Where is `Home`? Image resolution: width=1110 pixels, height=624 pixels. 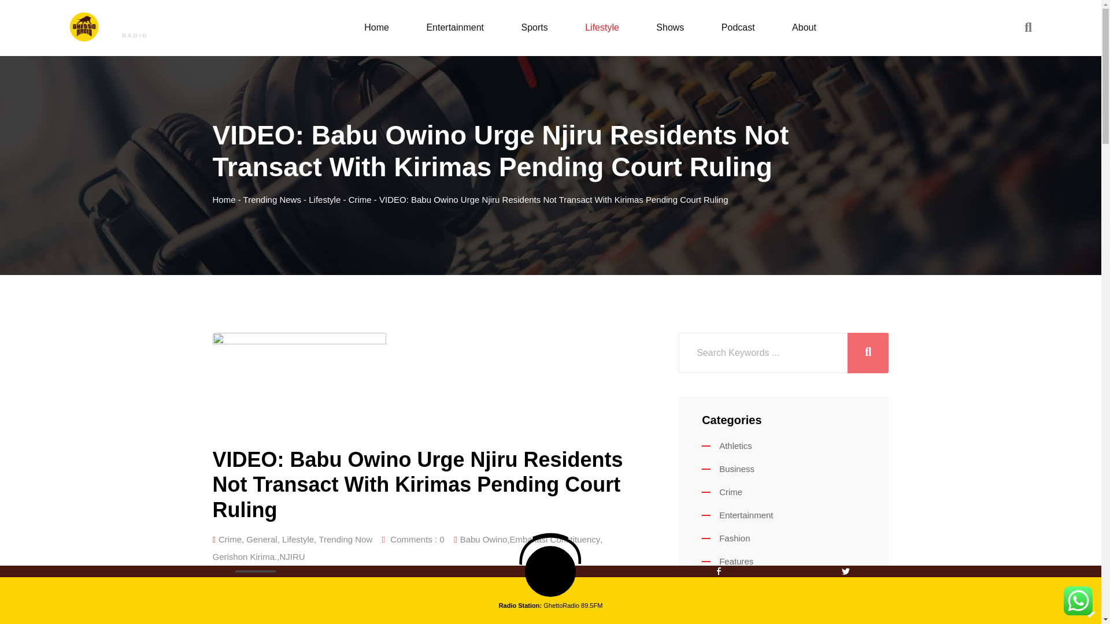 Home is located at coordinates (376, 28).